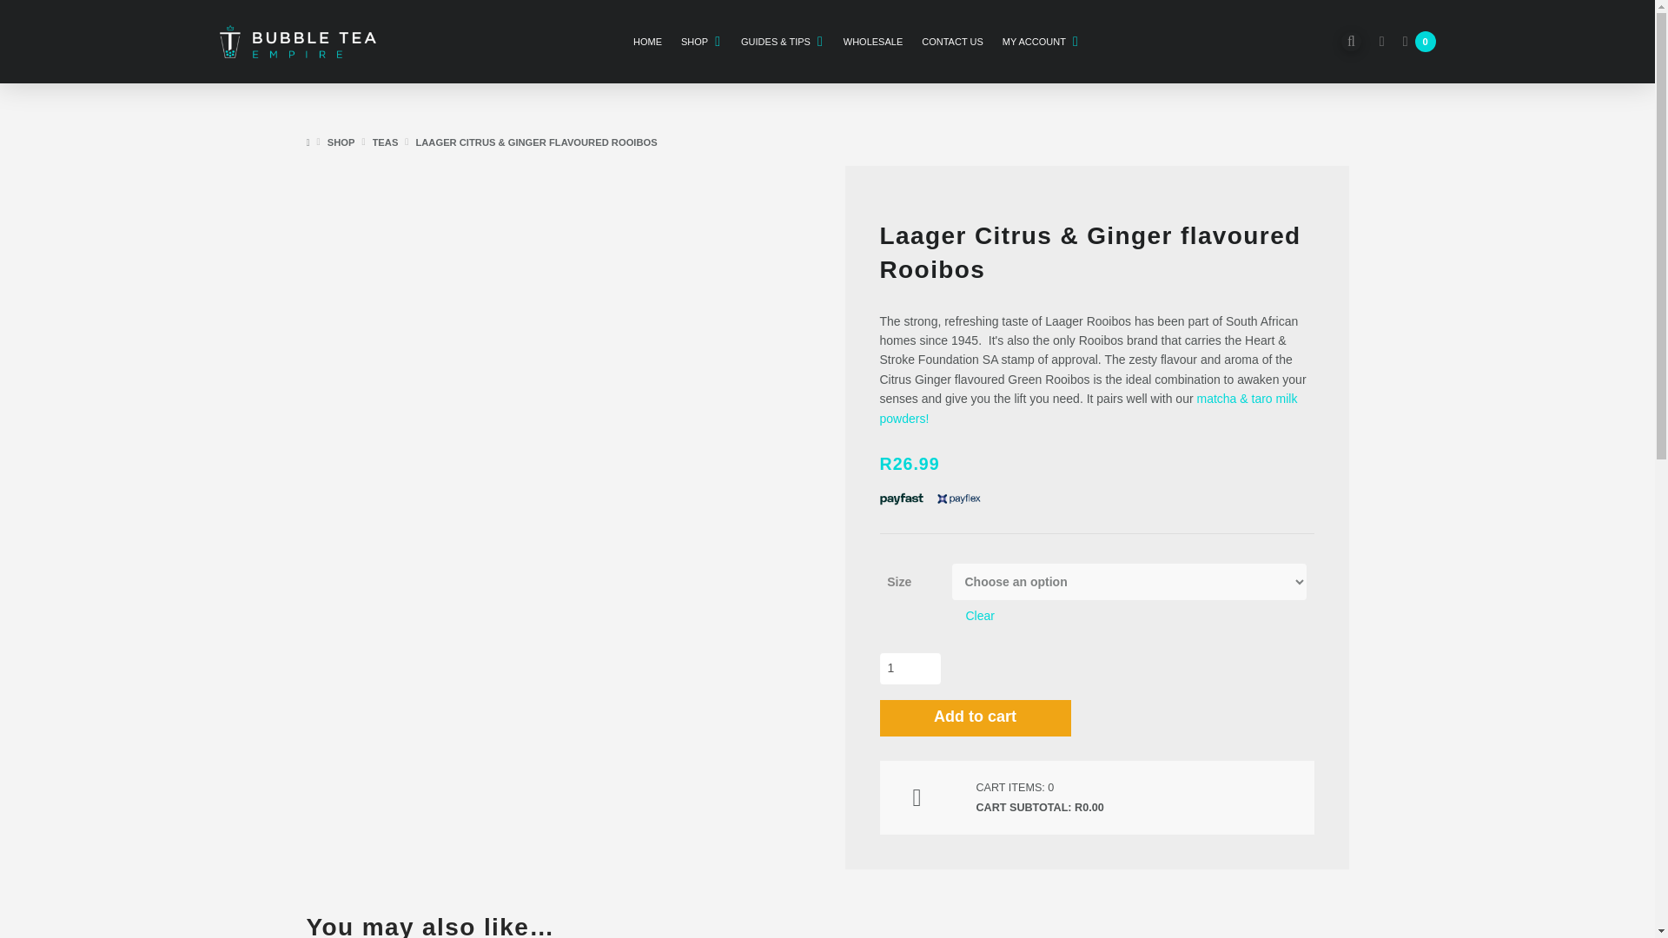 This screenshot has width=1668, height=938. I want to click on CONTACT US, so click(952, 42).